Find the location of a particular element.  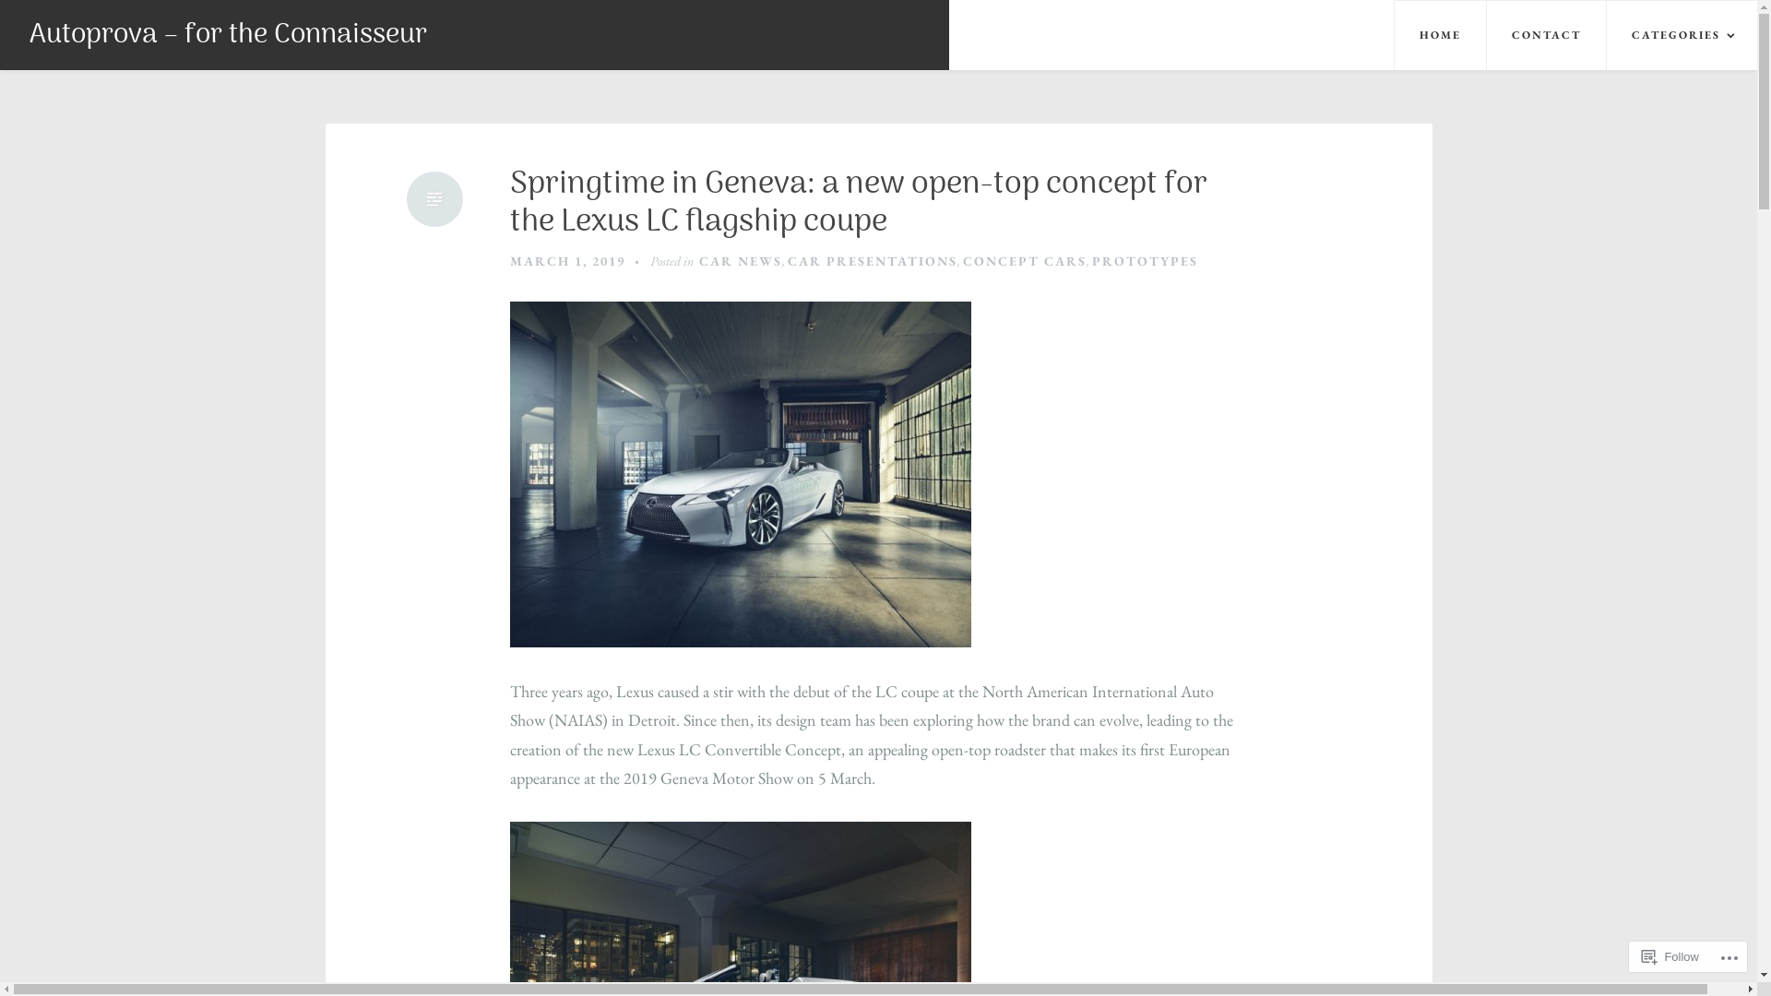

MARCH 1, 2019 is located at coordinates (566, 261).